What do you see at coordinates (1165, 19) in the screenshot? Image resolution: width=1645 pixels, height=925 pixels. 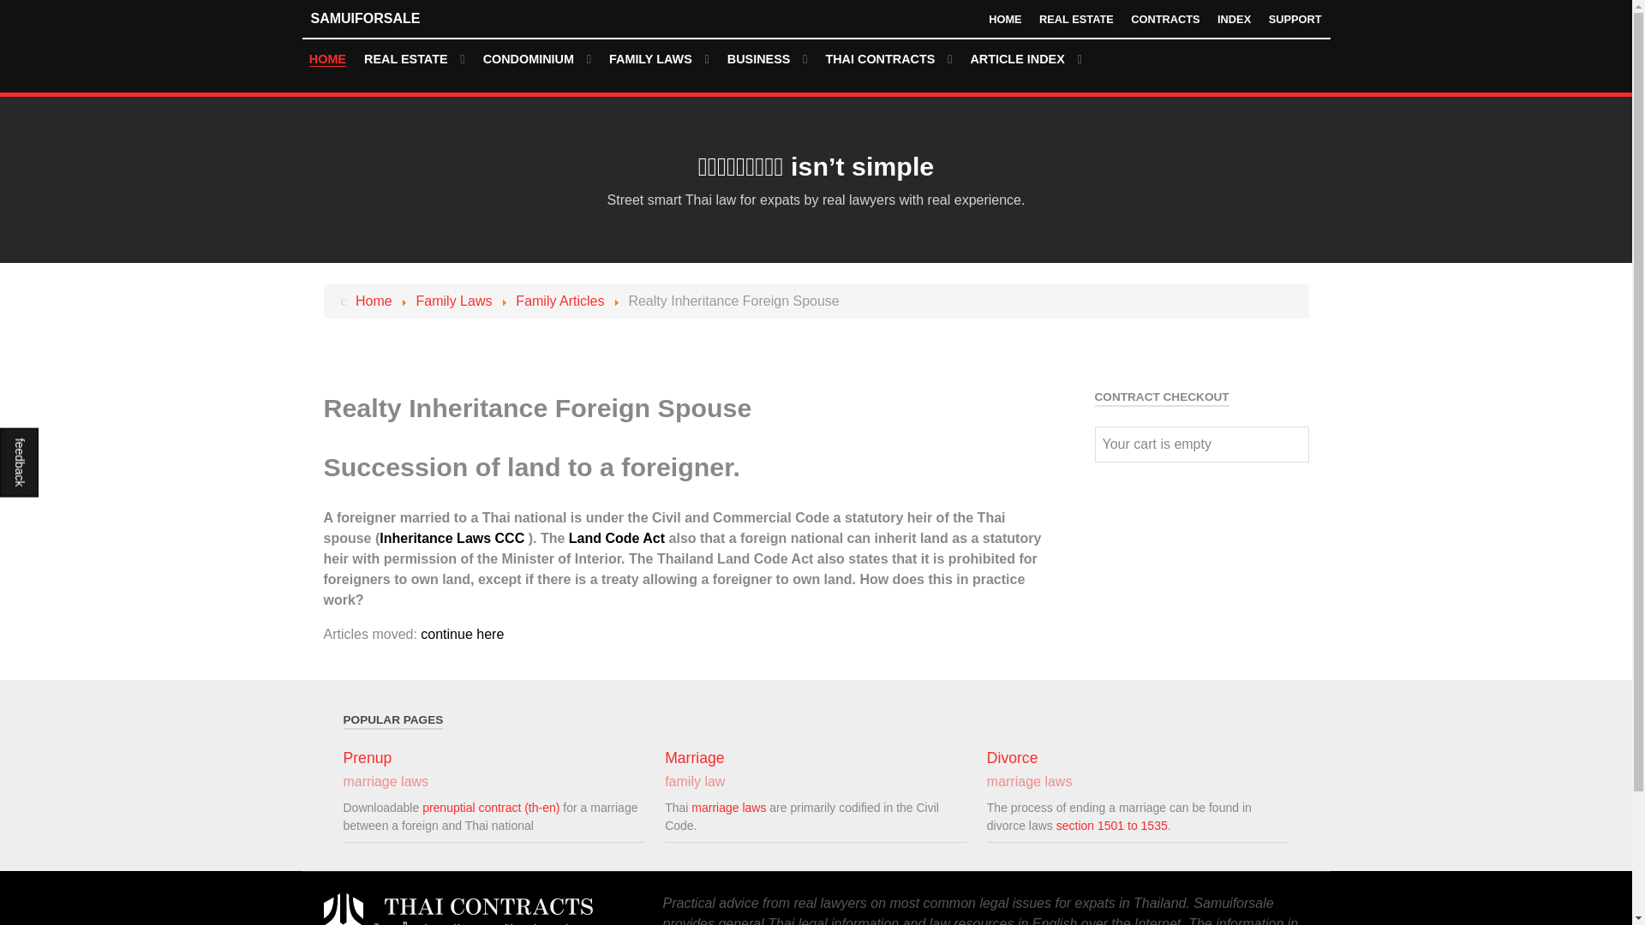 I see `CONTRACTS` at bounding box center [1165, 19].